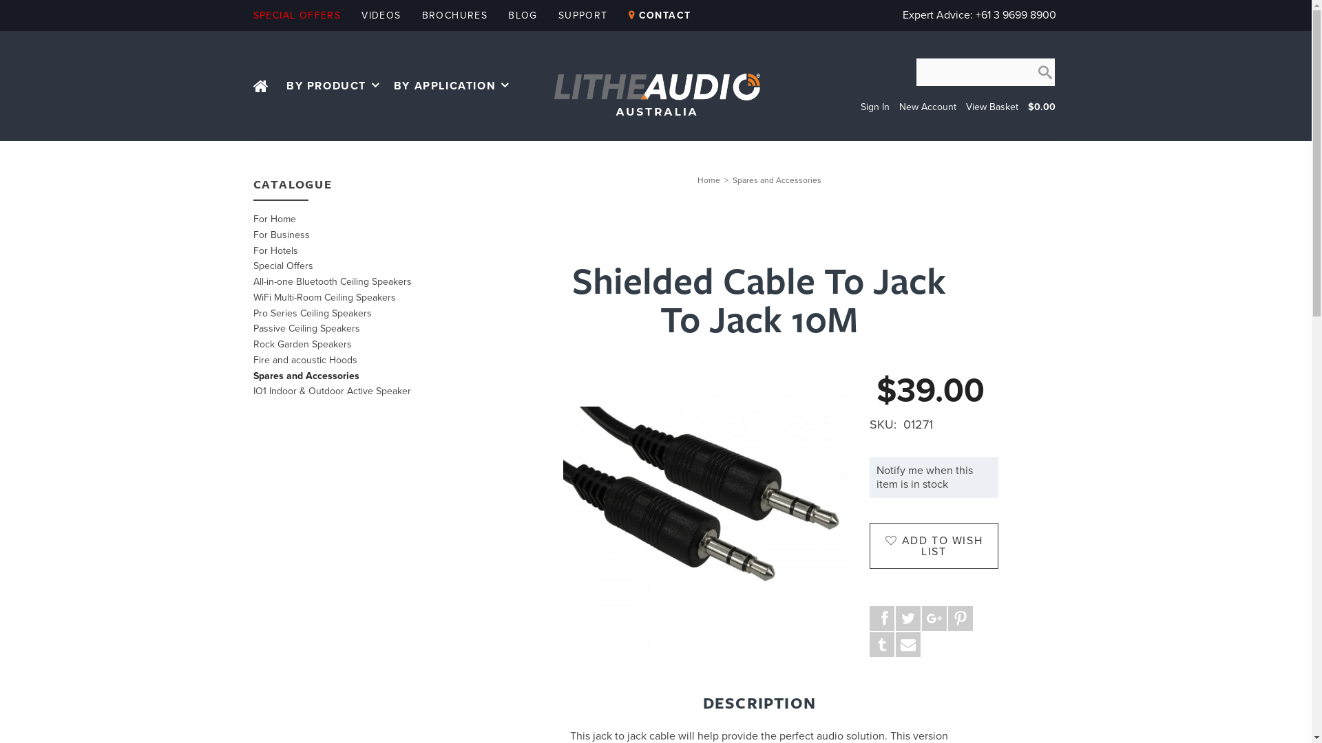 Image resolution: width=1322 pixels, height=743 pixels. I want to click on Notify me when this item is in stock, so click(925, 477).